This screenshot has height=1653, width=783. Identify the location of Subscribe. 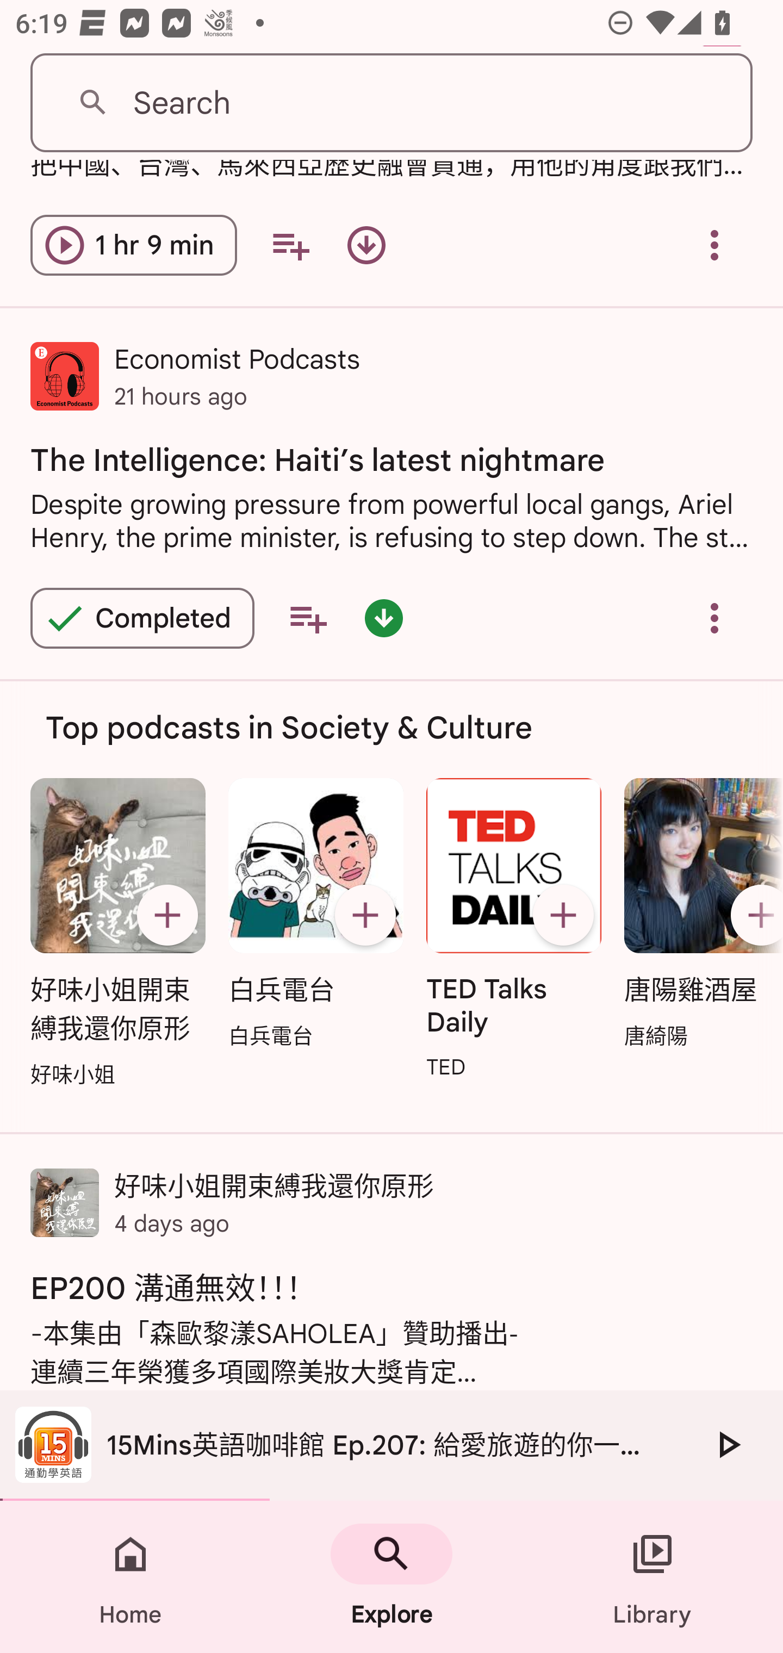
(167, 916).